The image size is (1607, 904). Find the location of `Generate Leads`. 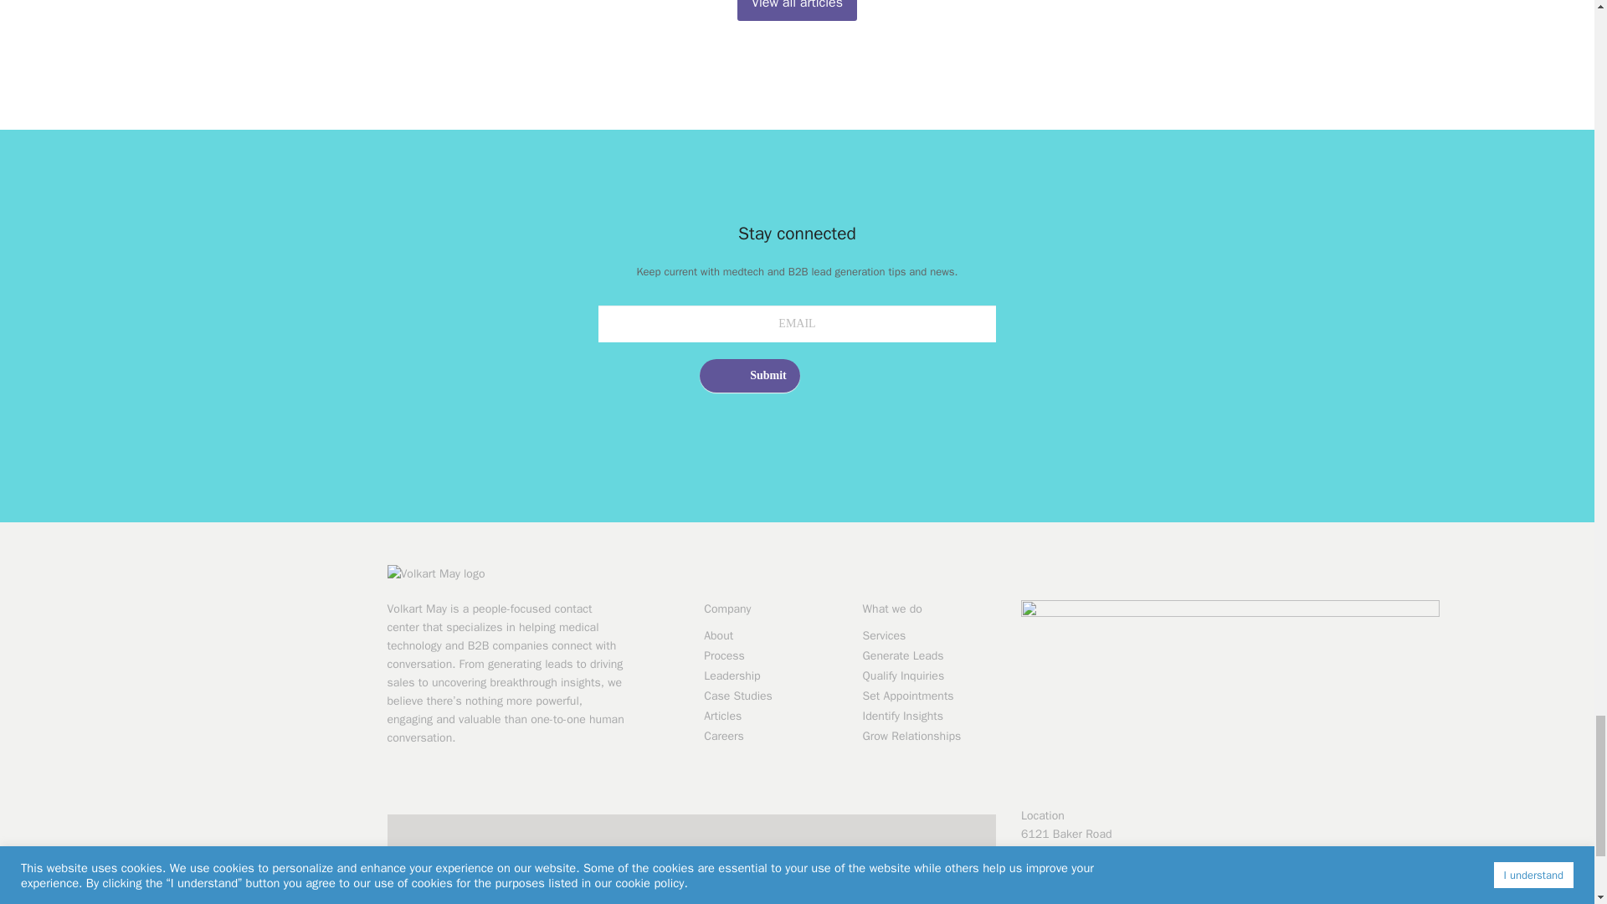

Generate Leads is located at coordinates (929, 655).